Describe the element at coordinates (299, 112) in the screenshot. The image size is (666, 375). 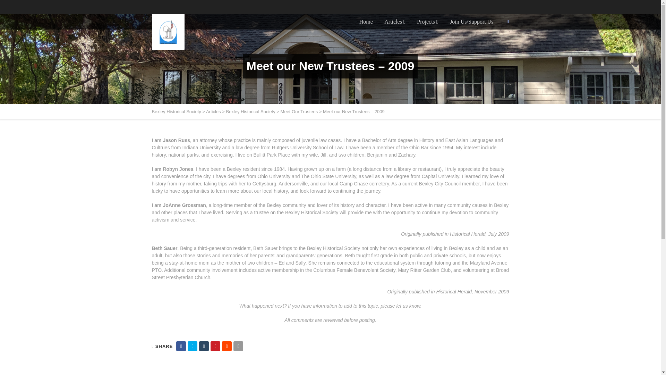
I see `Go to Meet Our Trustees.` at that location.